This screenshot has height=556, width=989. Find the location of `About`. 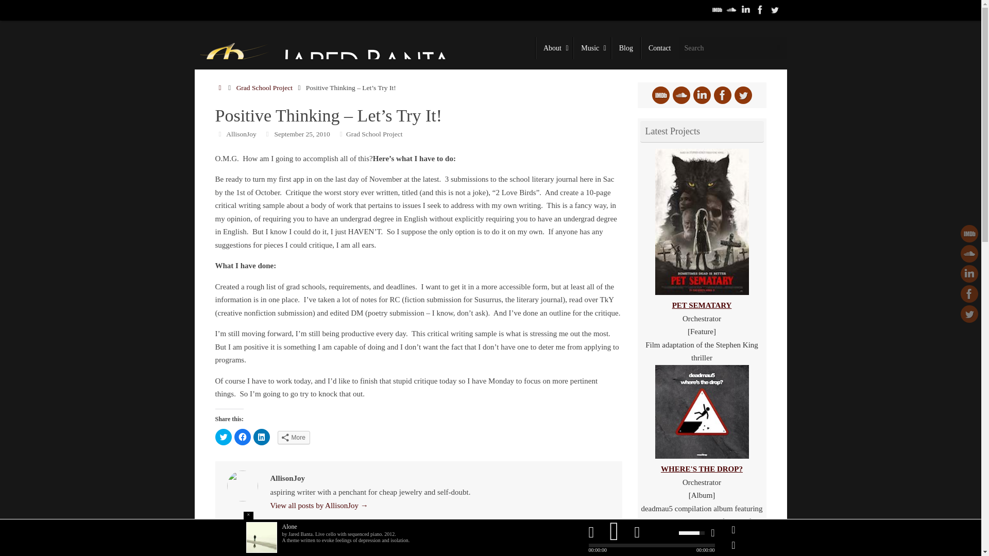

About is located at coordinates (554, 48).